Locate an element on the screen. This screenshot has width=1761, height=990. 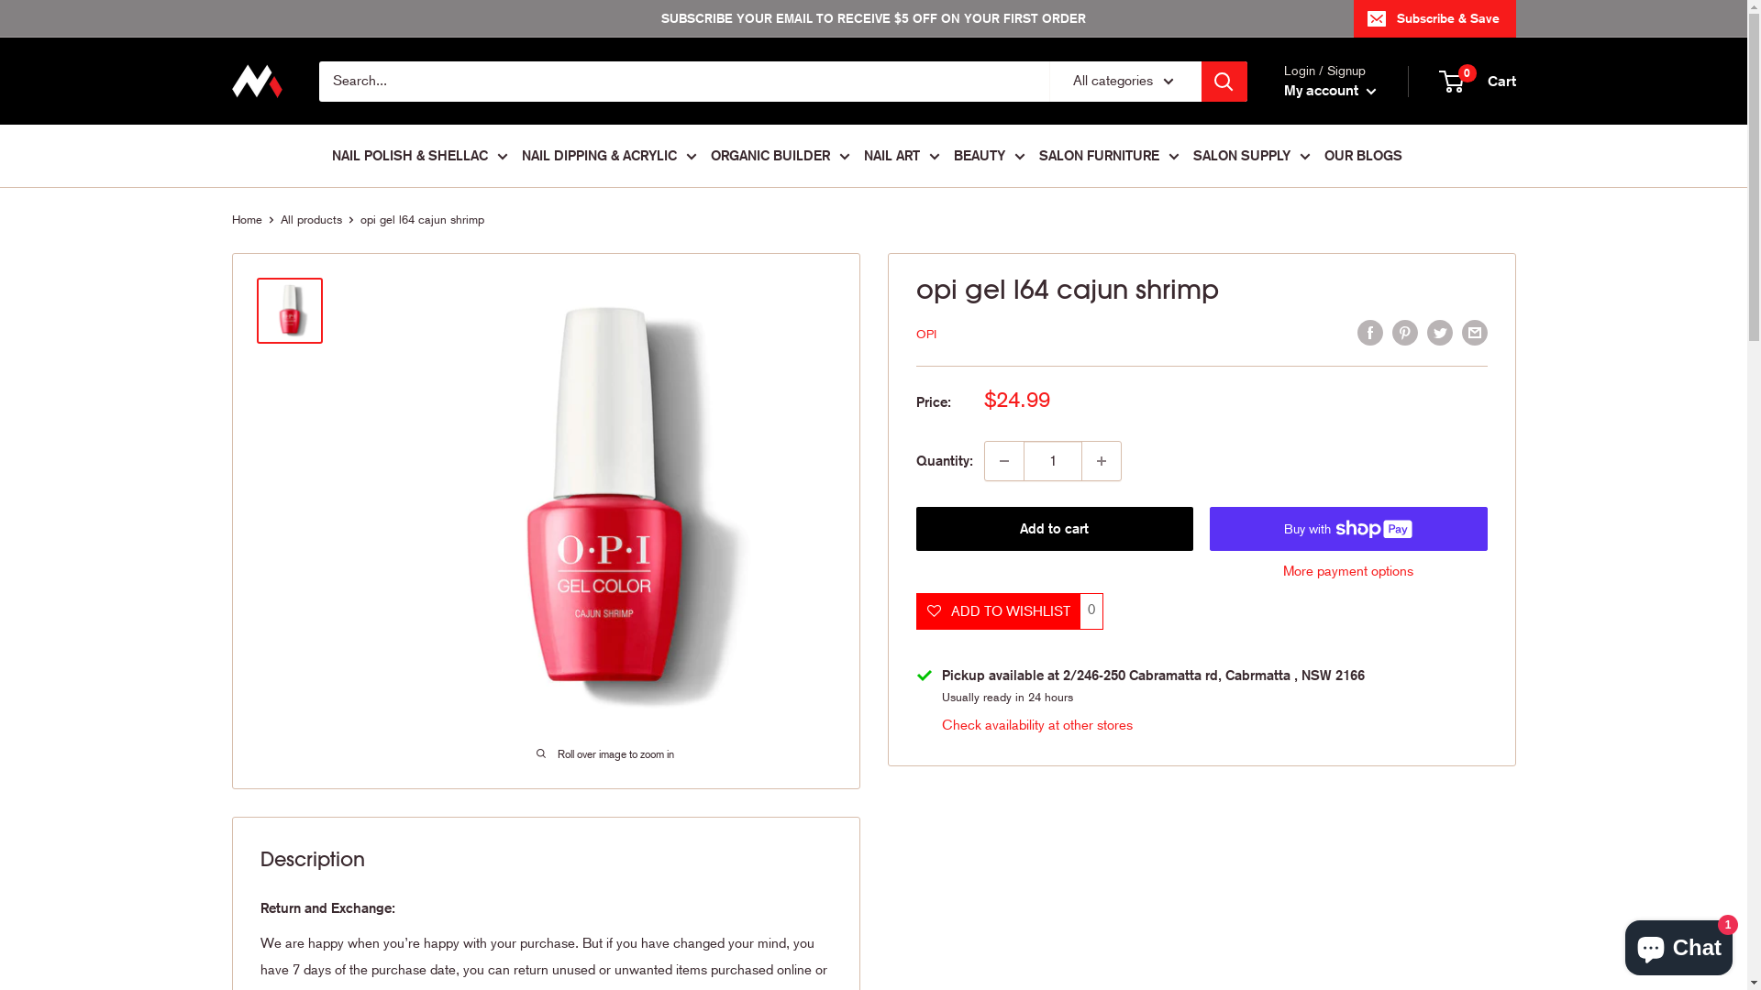
Increase quantity by 1 is located at coordinates (1102, 461).